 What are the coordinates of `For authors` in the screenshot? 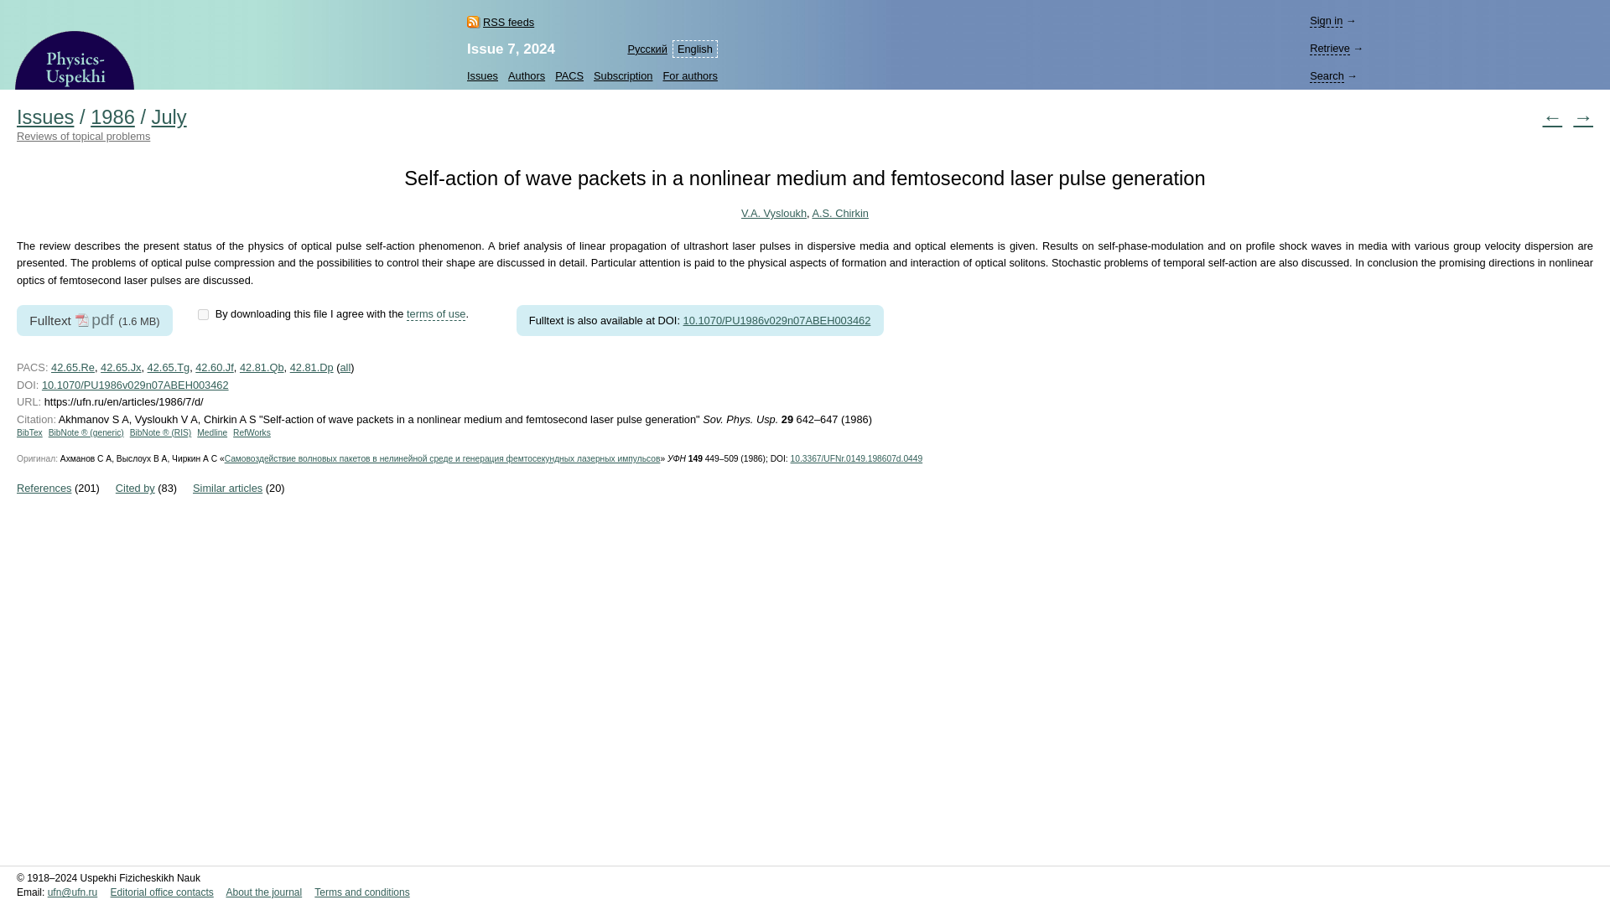 It's located at (686, 75).